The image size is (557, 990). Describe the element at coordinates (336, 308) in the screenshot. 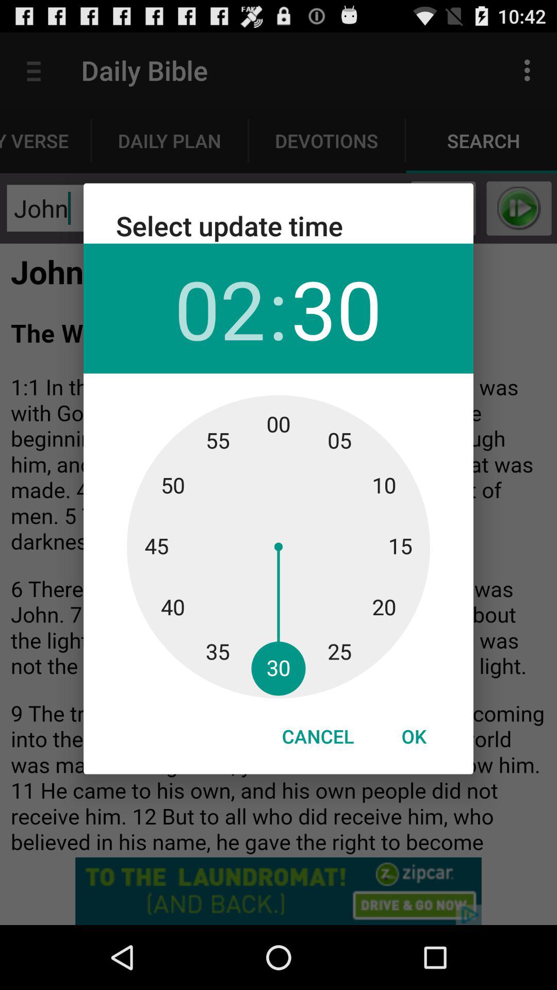

I see `tap 30` at that location.